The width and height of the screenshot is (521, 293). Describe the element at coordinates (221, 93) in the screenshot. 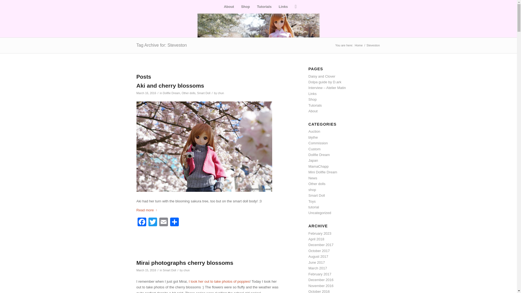

I see `chun` at that location.